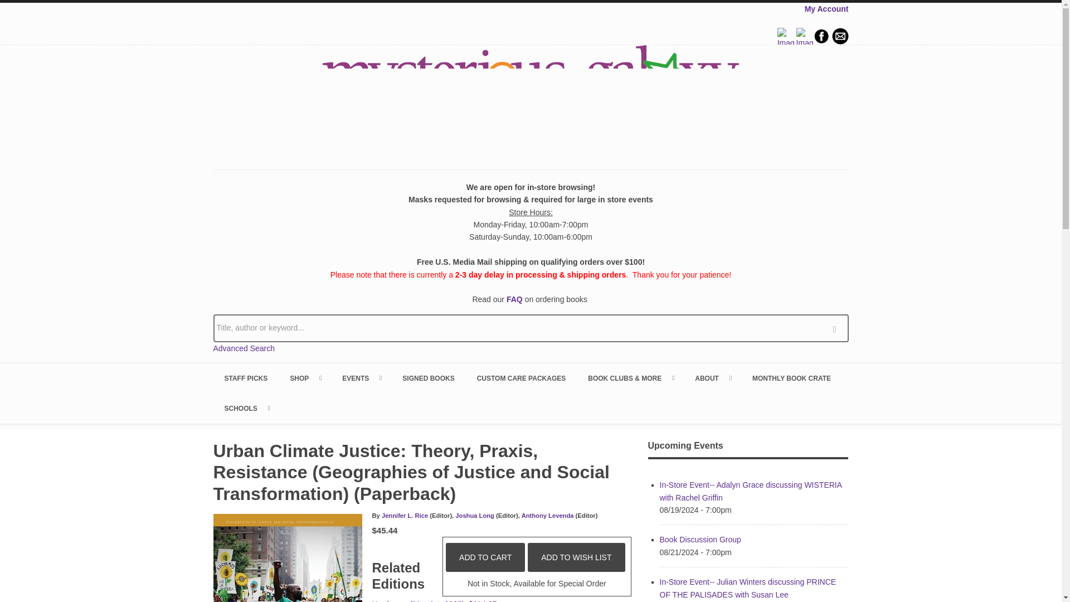 This screenshot has height=602, width=1070. I want to click on Add to Cart, so click(485, 557).